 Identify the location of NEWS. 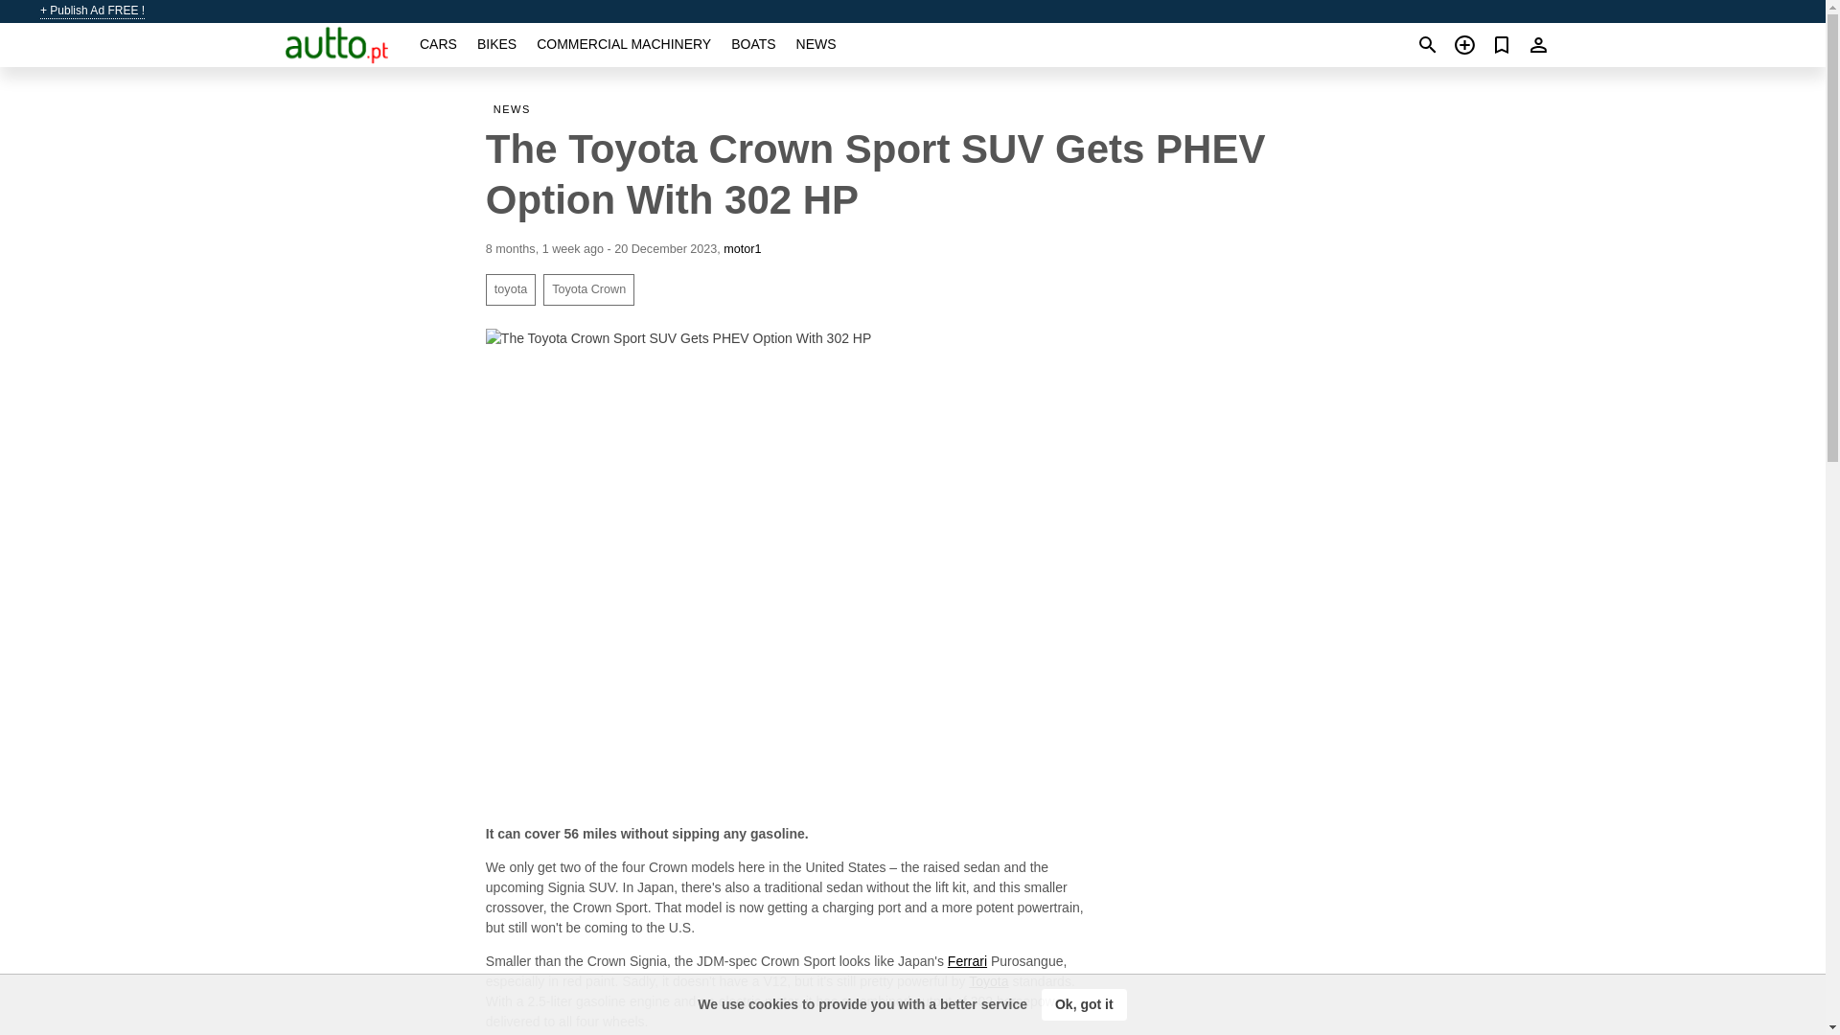
(816, 44).